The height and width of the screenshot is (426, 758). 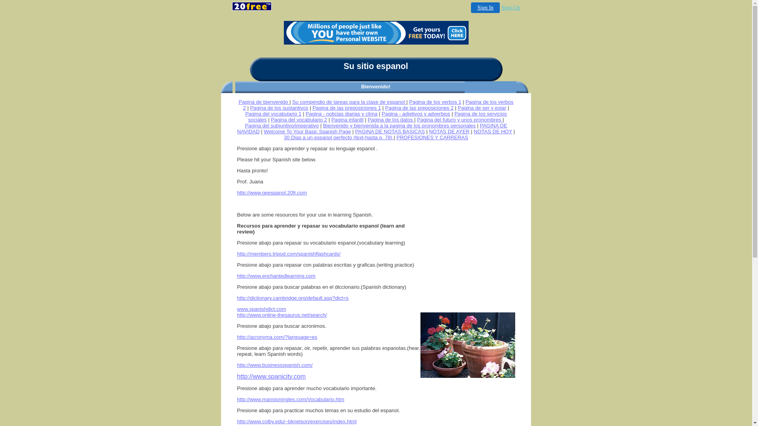 I want to click on Su compendio de tareas para la clase de espanol, so click(x=349, y=102).